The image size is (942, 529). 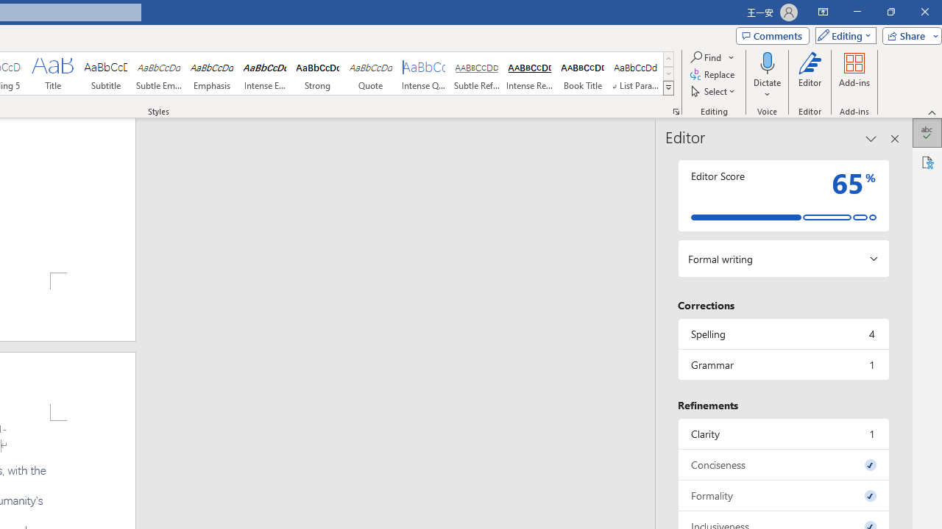 What do you see at coordinates (712, 57) in the screenshot?
I see `Find` at bounding box center [712, 57].